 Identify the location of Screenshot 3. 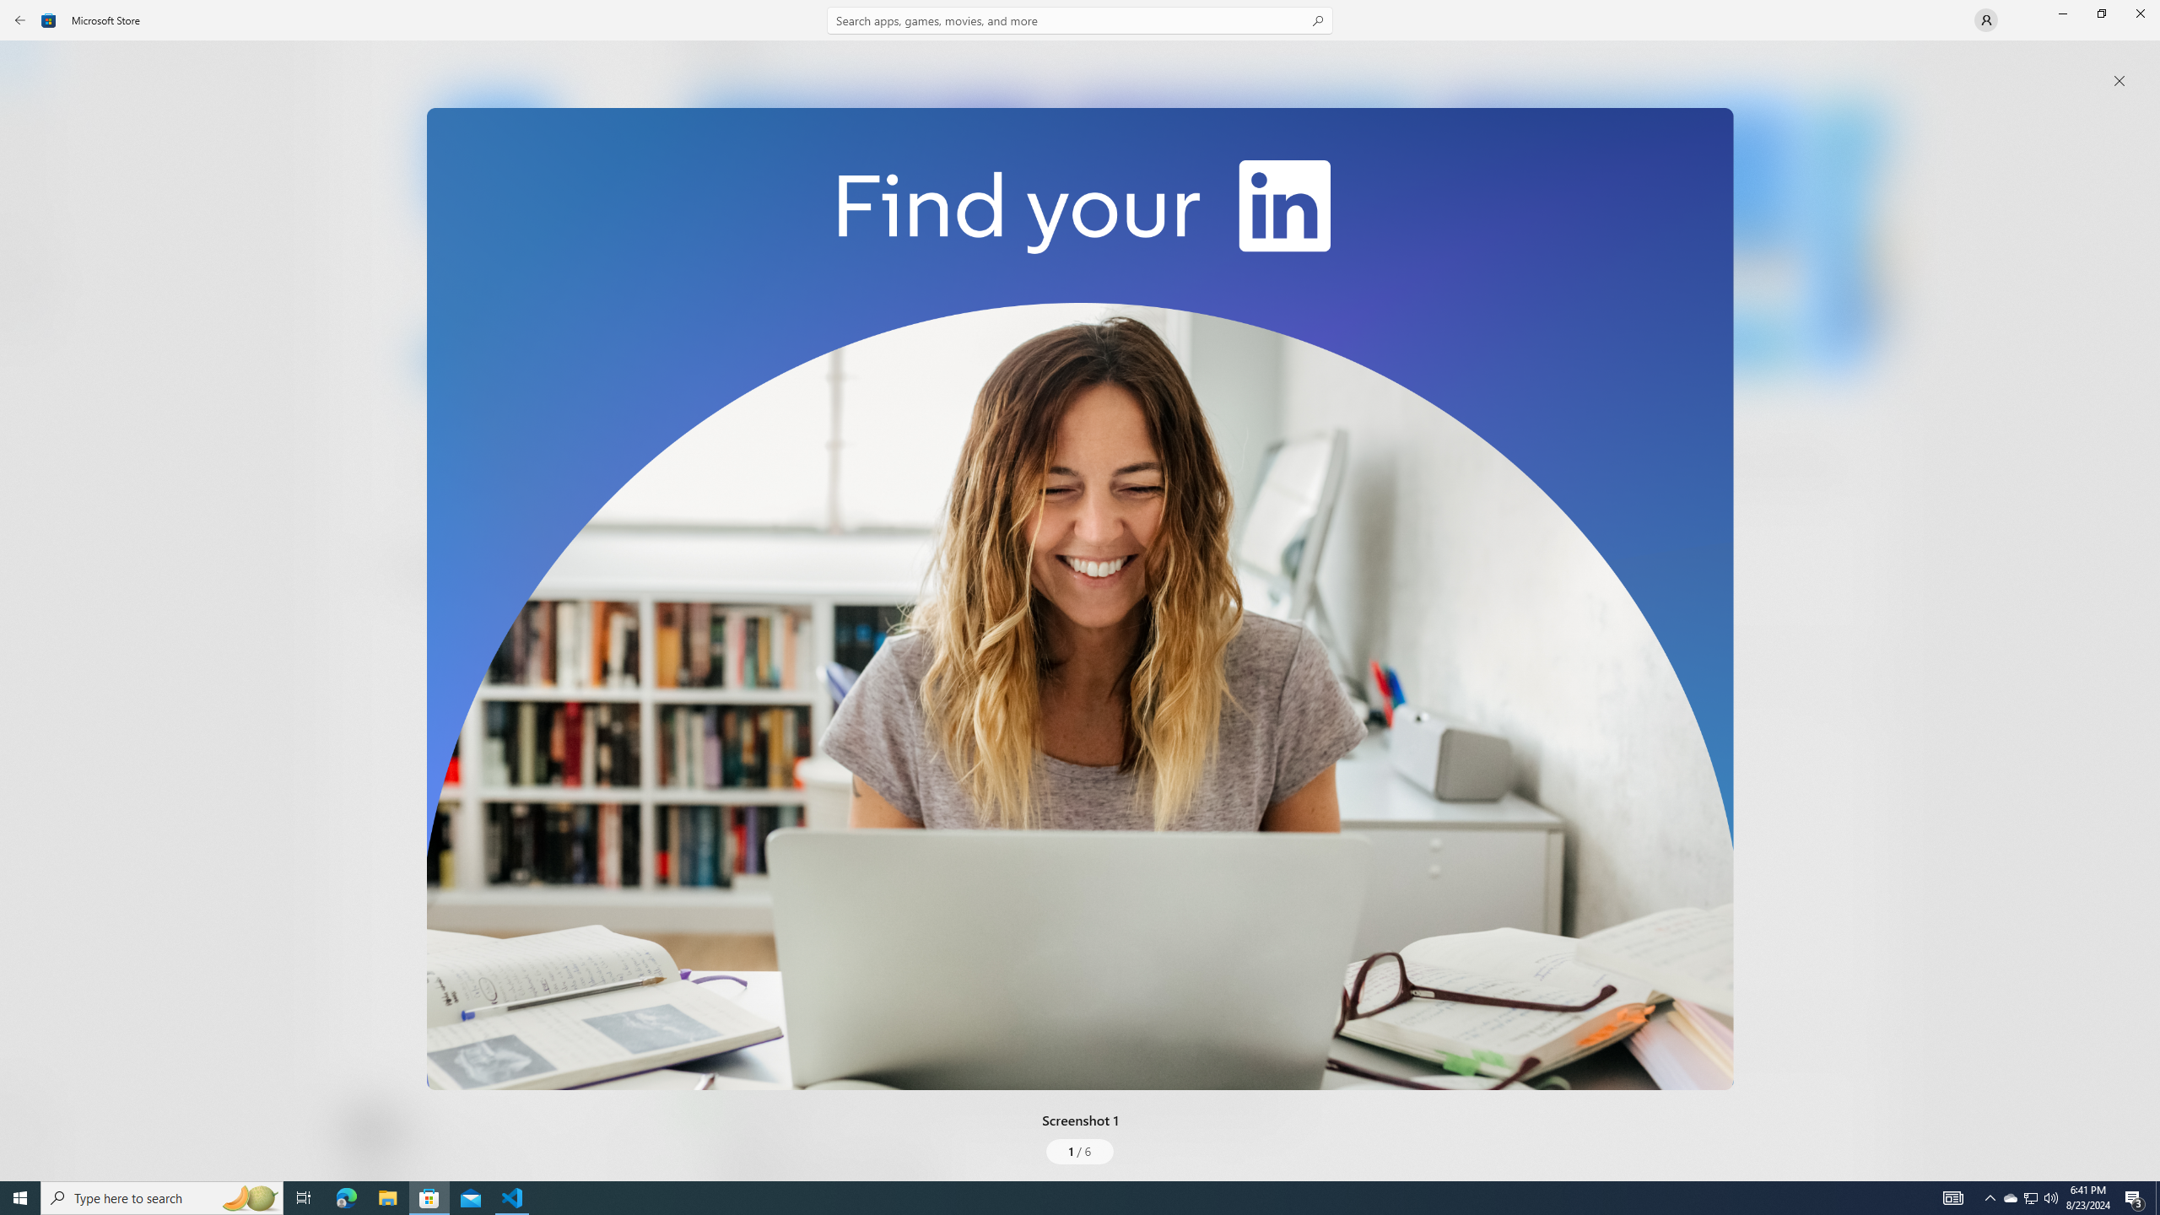
(1617, 236).